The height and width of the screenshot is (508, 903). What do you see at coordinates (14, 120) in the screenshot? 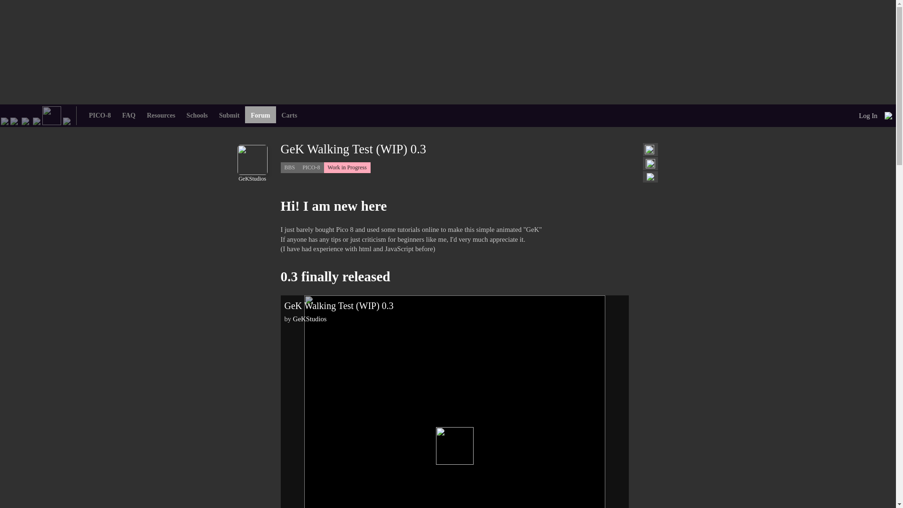
I see `PICO-8` at bounding box center [14, 120].